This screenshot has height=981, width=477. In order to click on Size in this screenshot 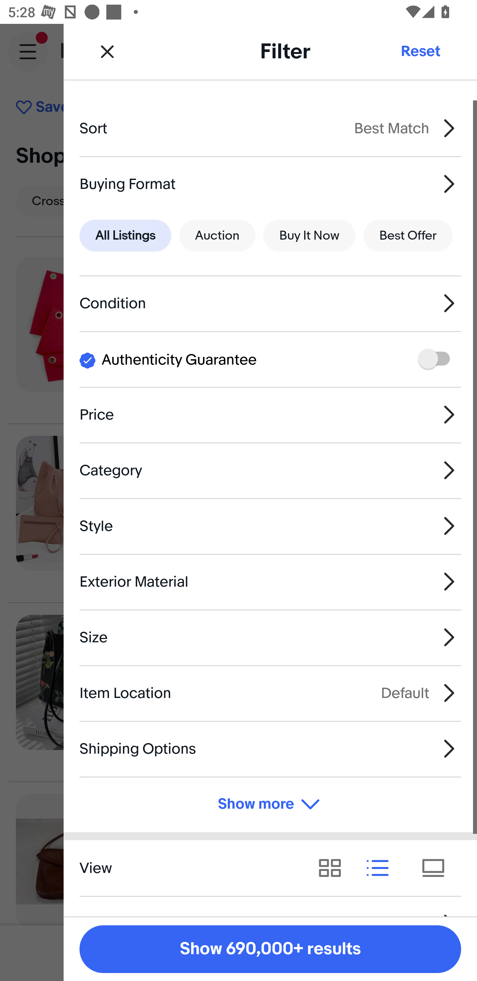, I will do `click(270, 637)`.